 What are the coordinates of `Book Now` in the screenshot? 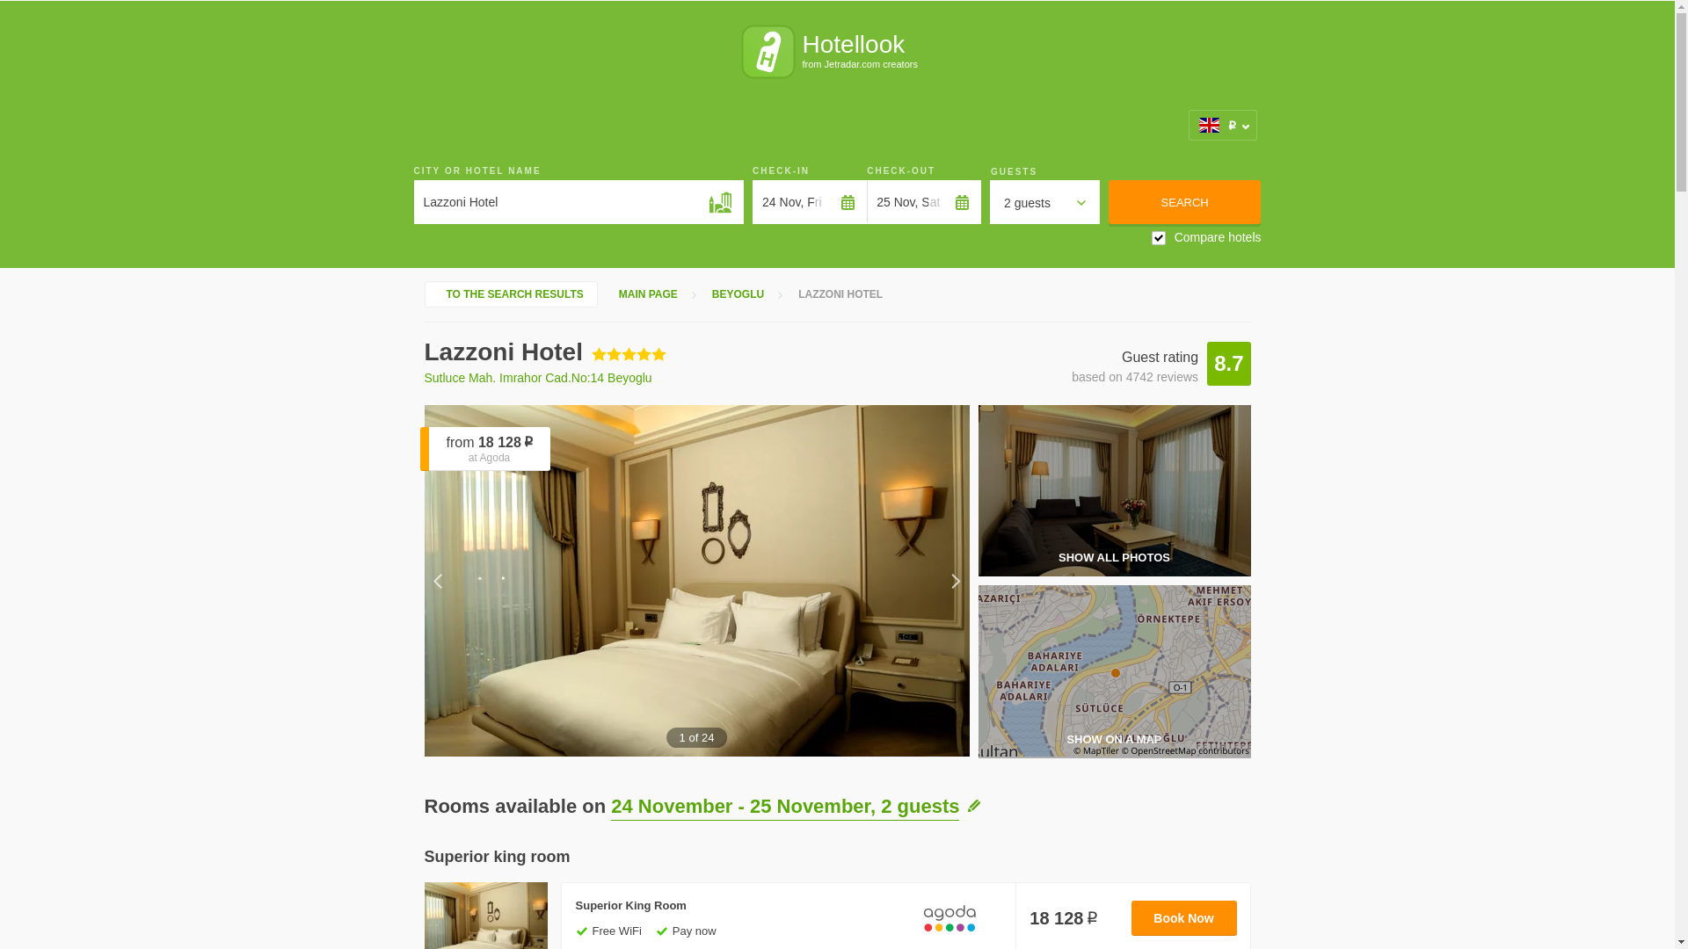 It's located at (1183, 918).